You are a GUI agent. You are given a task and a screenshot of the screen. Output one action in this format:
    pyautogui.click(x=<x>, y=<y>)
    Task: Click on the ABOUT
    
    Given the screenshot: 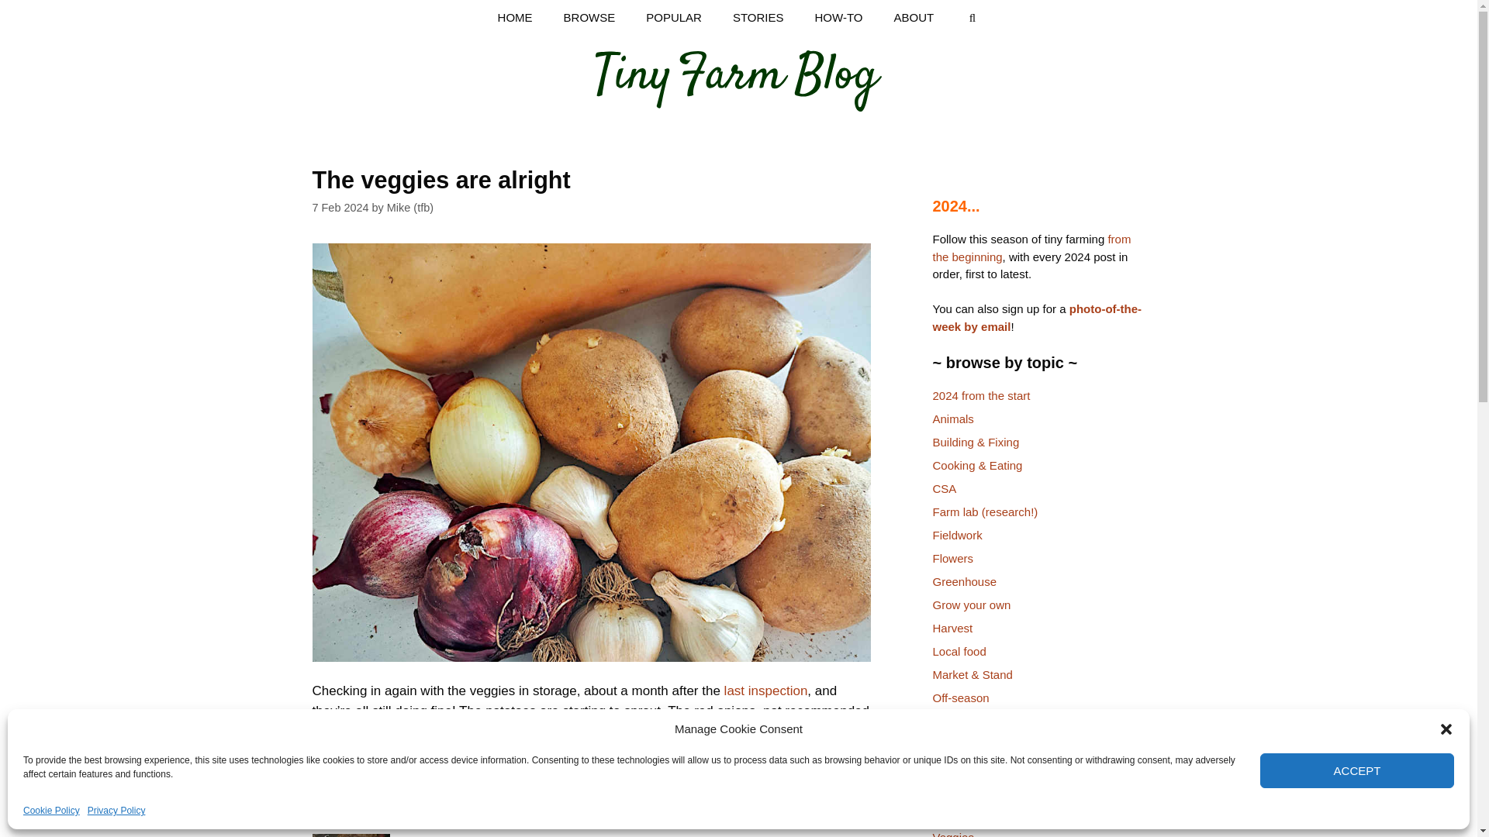 What is the action you would take?
    pyautogui.click(x=914, y=17)
    